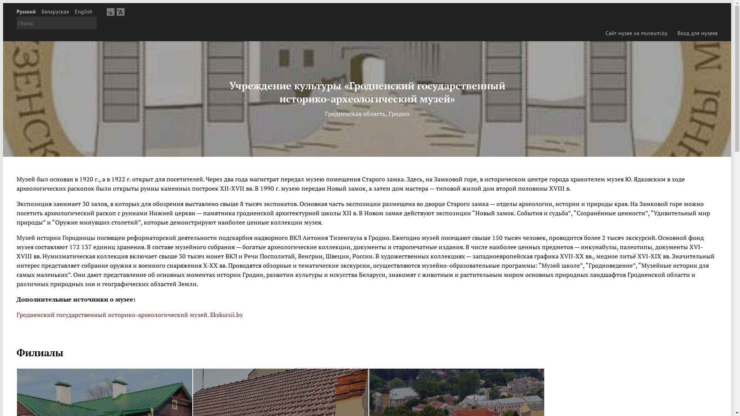 The image size is (740, 416). What do you see at coordinates (121, 12) in the screenshot?
I see `A` at bounding box center [121, 12].